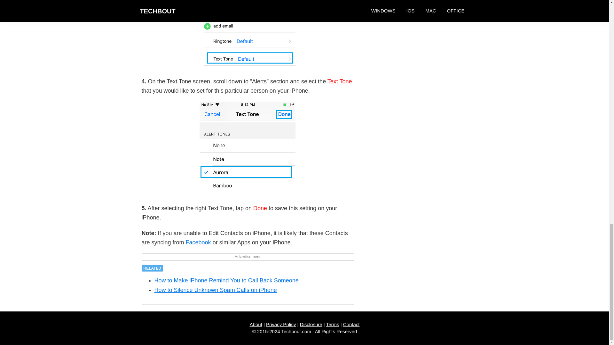  Describe the element at coordinates (226, 280) in the screenshot. I see `How to Make iPhone Remind You to Call Back Someone` at that location.